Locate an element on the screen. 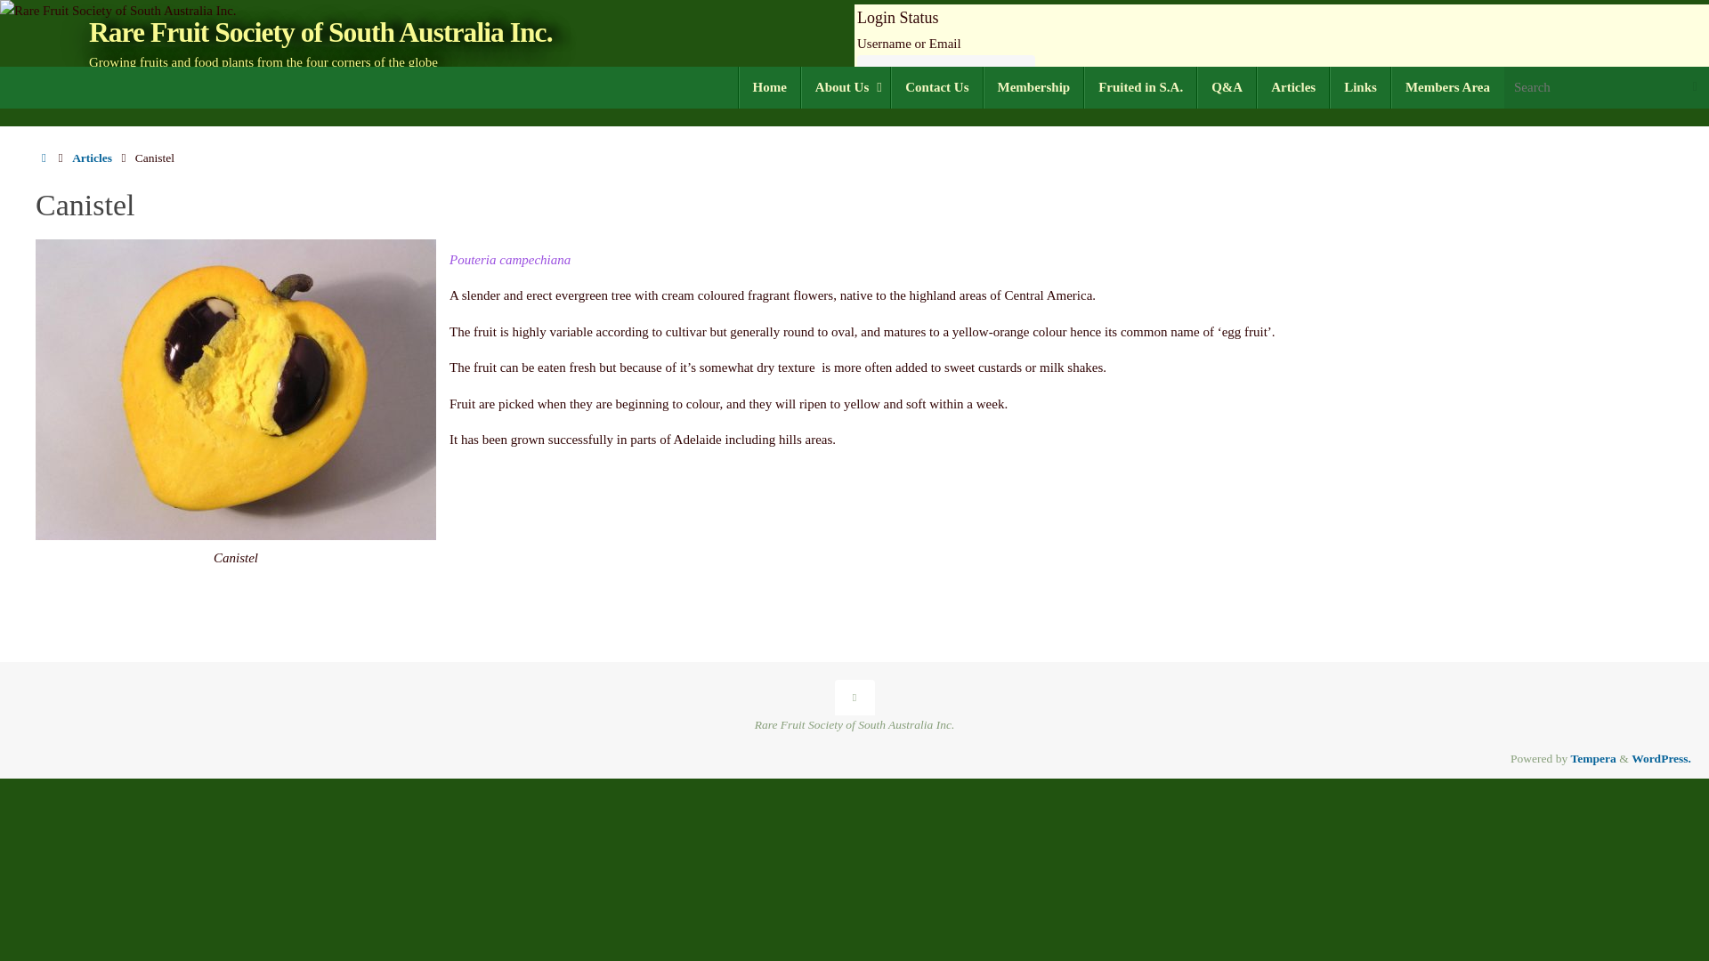 The width and height of the screenshot is (1709, 961). Membership is located at coordinates (1034, 87).